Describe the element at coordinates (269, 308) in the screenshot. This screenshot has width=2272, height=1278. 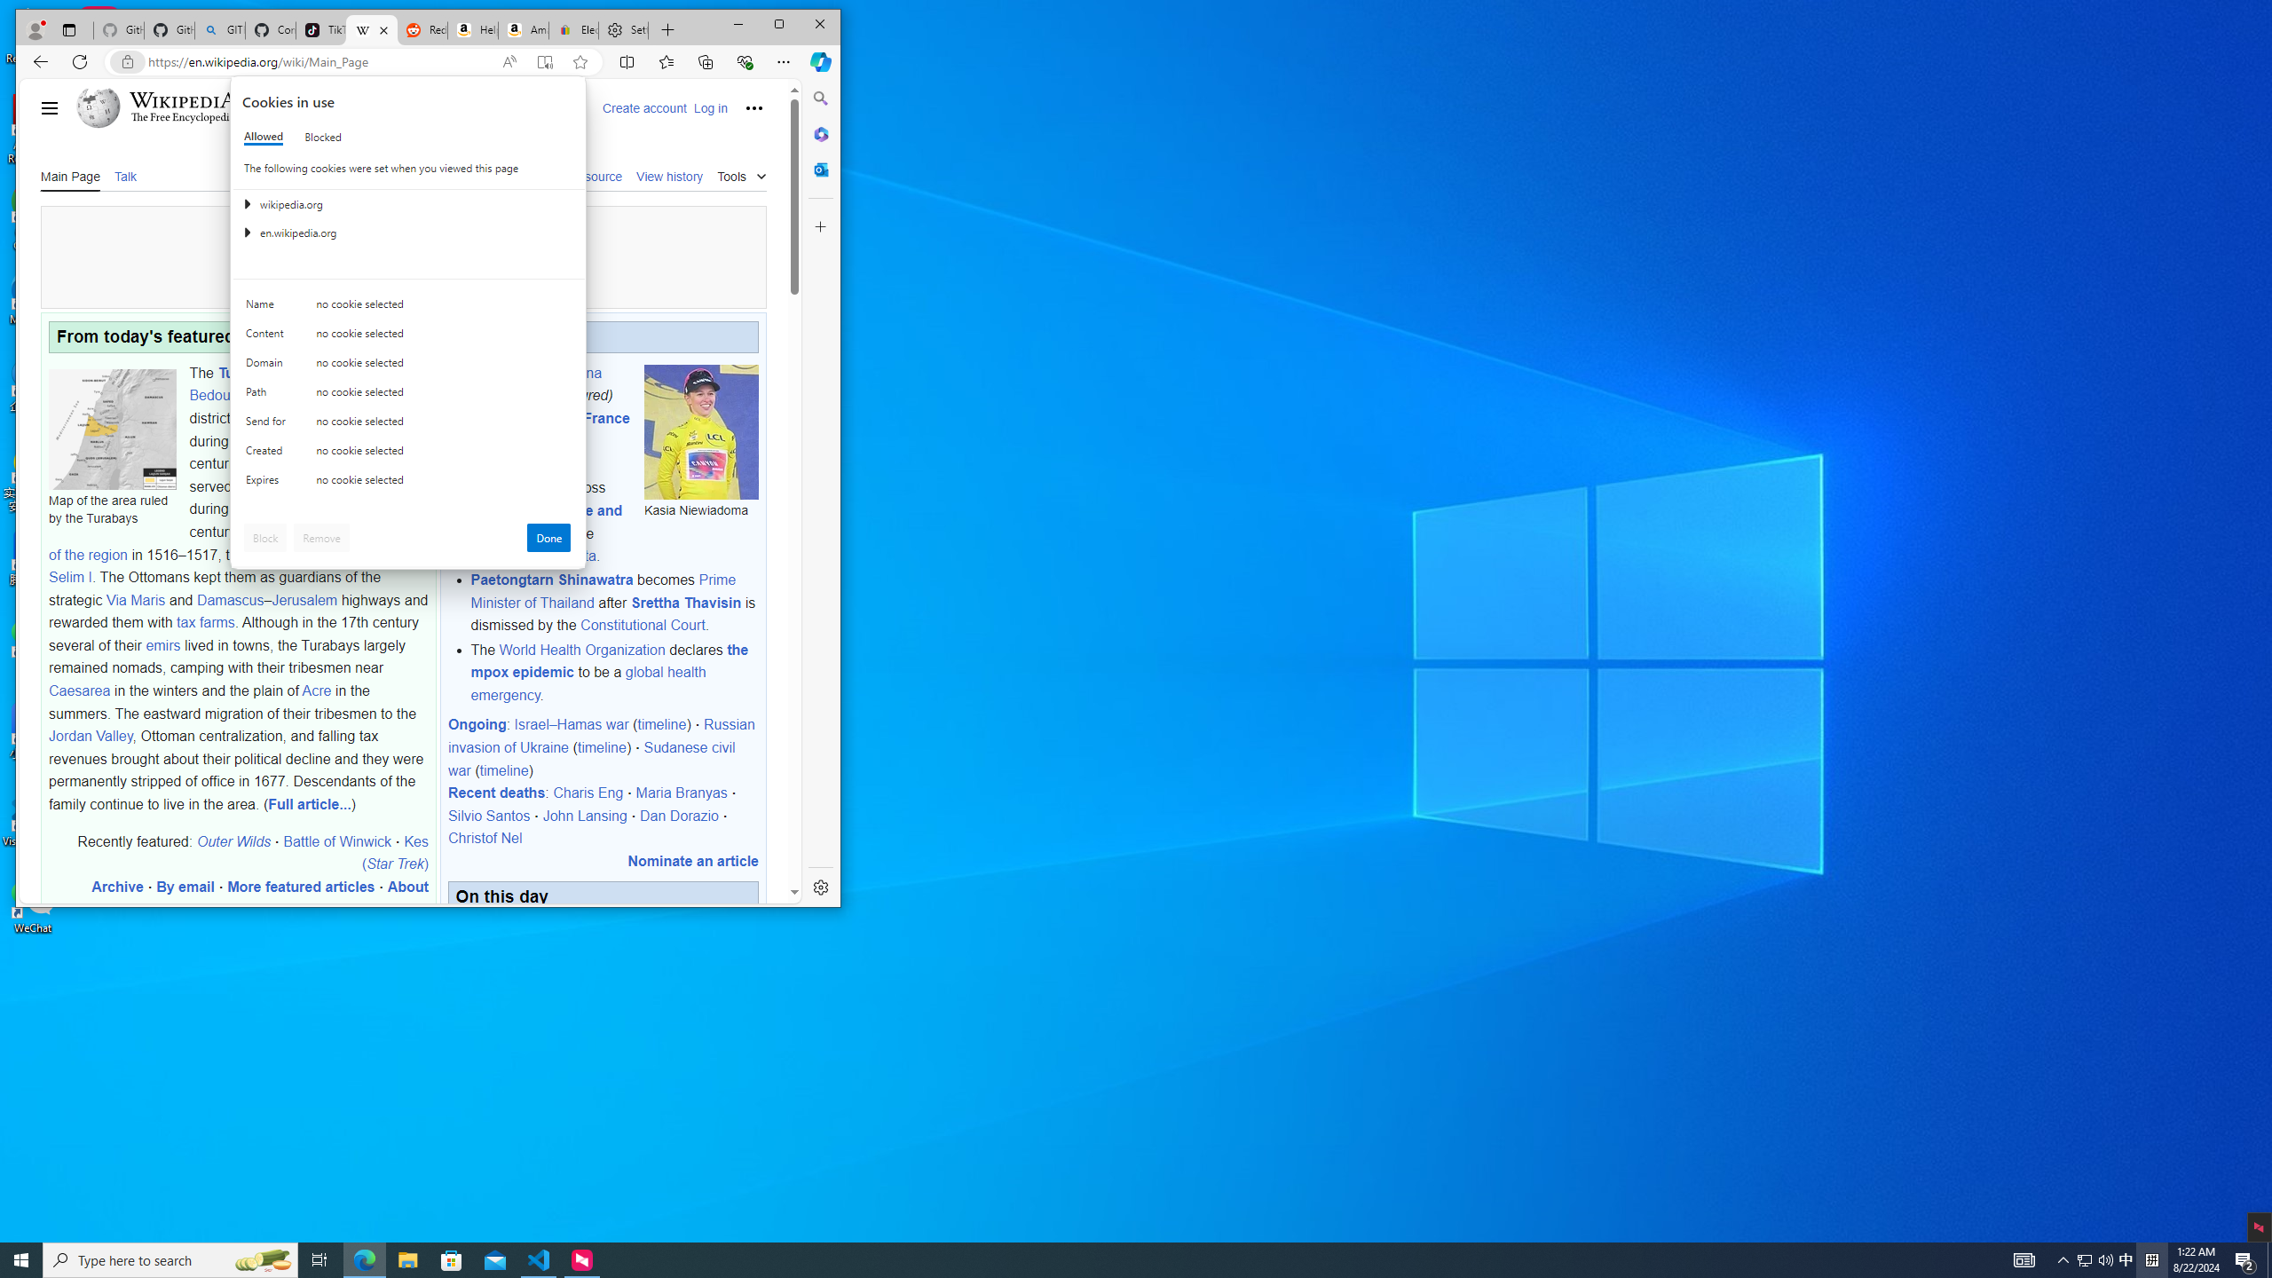
I see `Name` at that location.